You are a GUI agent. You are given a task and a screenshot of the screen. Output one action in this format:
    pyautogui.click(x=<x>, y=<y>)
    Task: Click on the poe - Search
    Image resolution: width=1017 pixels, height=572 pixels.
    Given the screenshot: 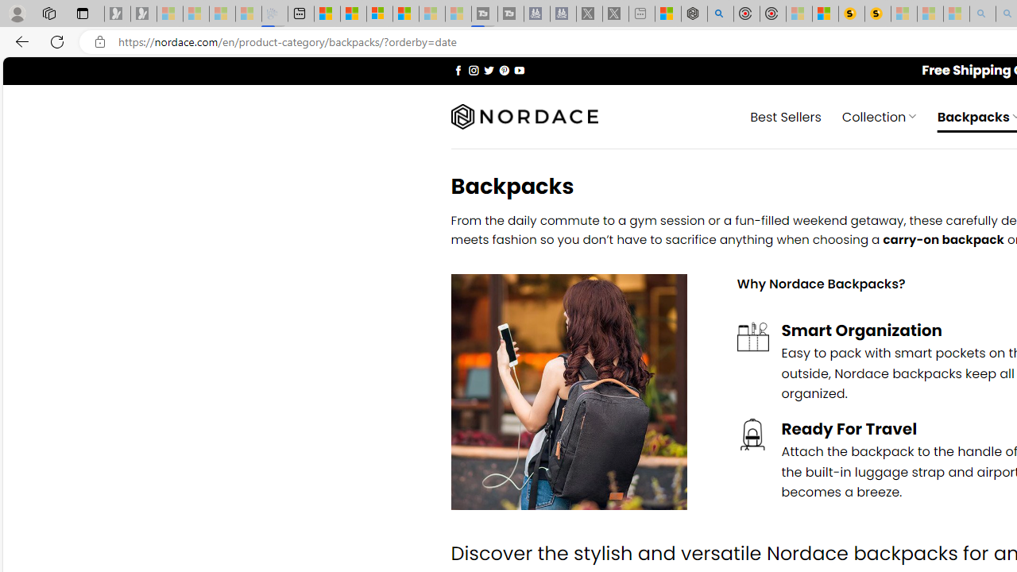 What is the action you would take?
    pyautogui.click(x=720, y=14)
    